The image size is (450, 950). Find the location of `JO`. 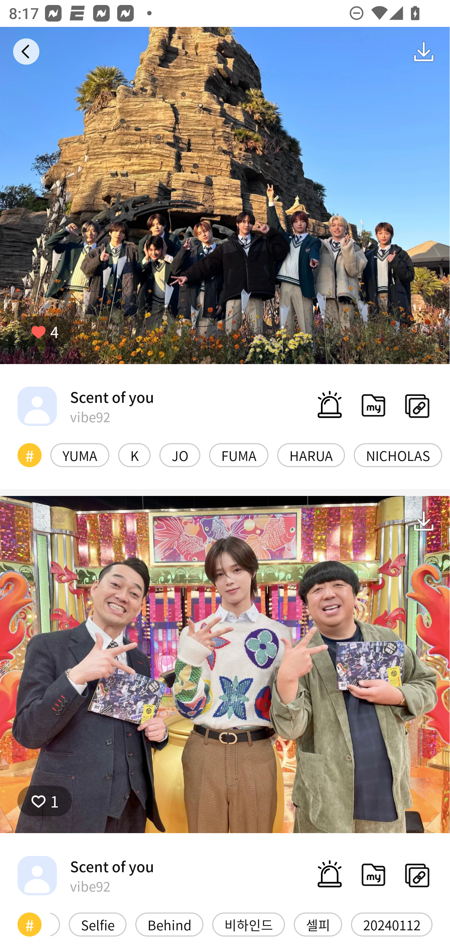

JO is located at coordinates (179, 455).